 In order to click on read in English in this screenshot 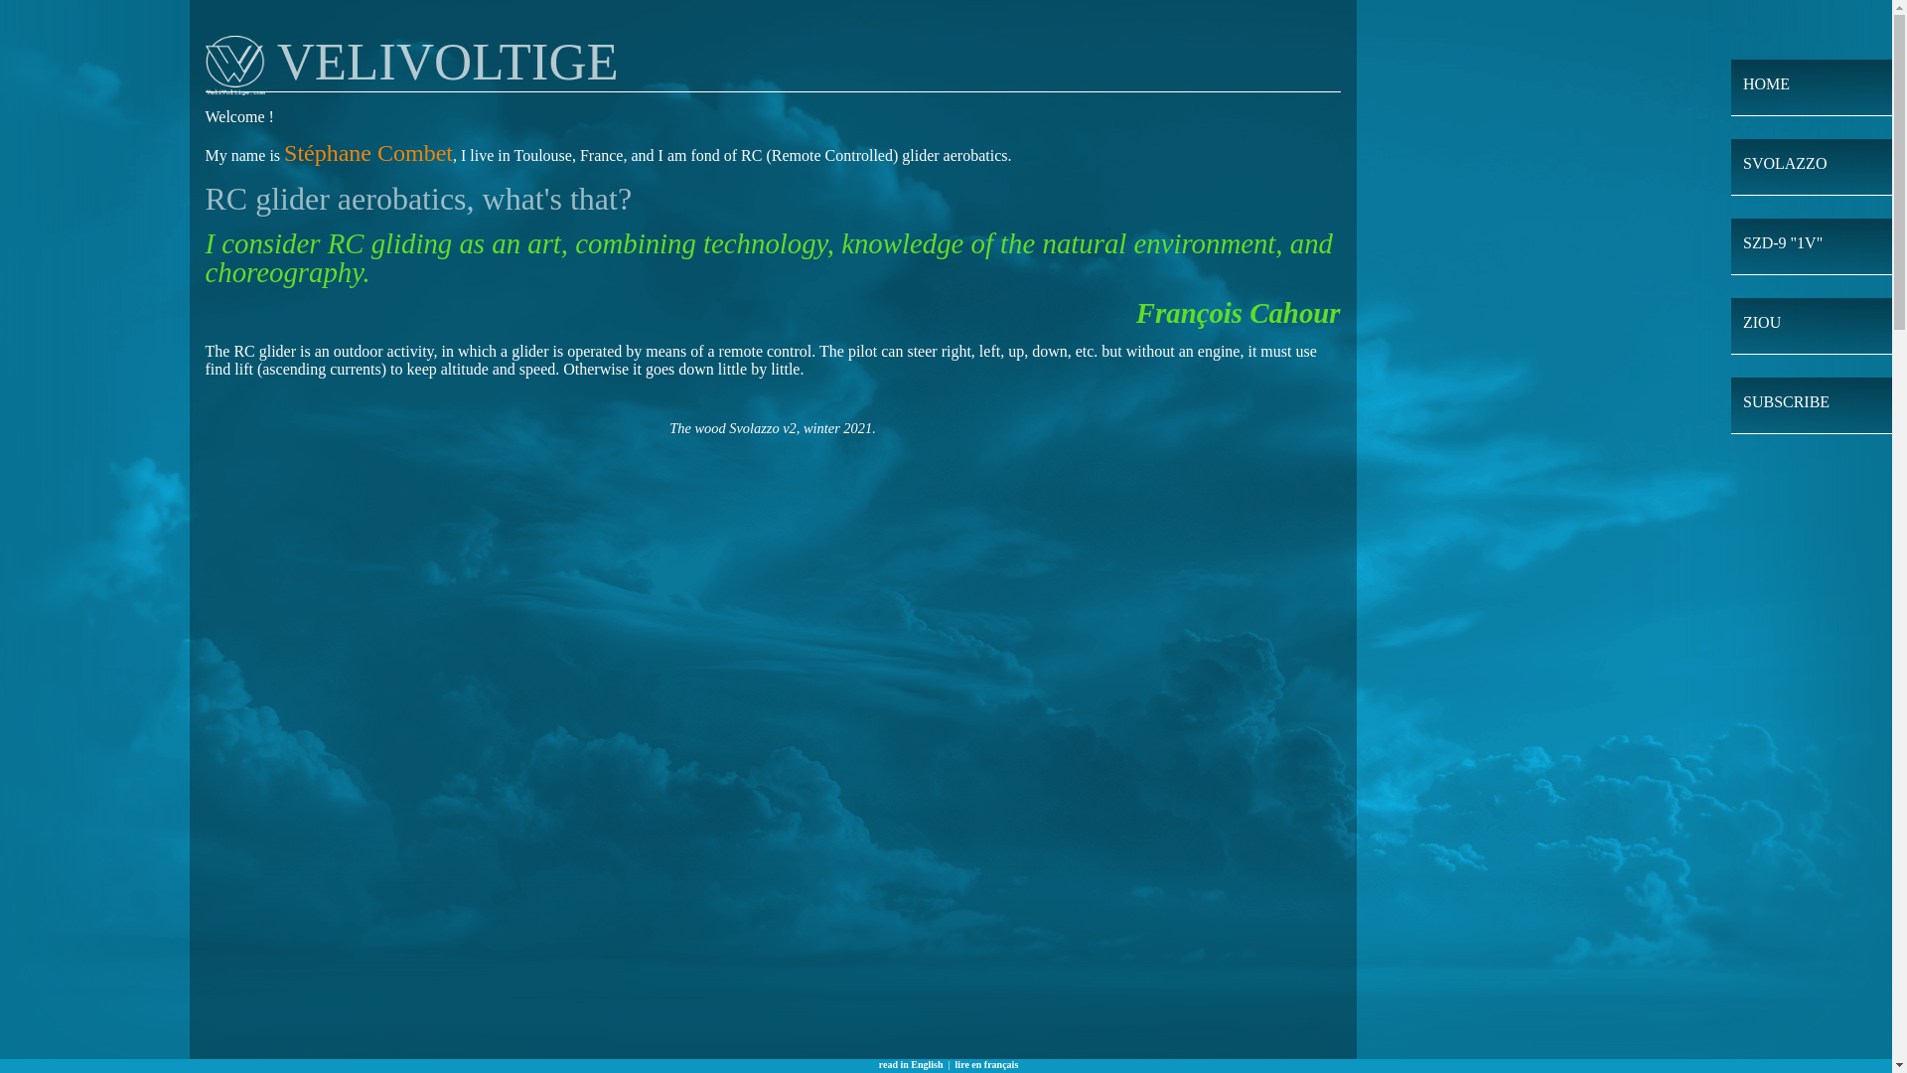, I will do `click(912, 1063)`.